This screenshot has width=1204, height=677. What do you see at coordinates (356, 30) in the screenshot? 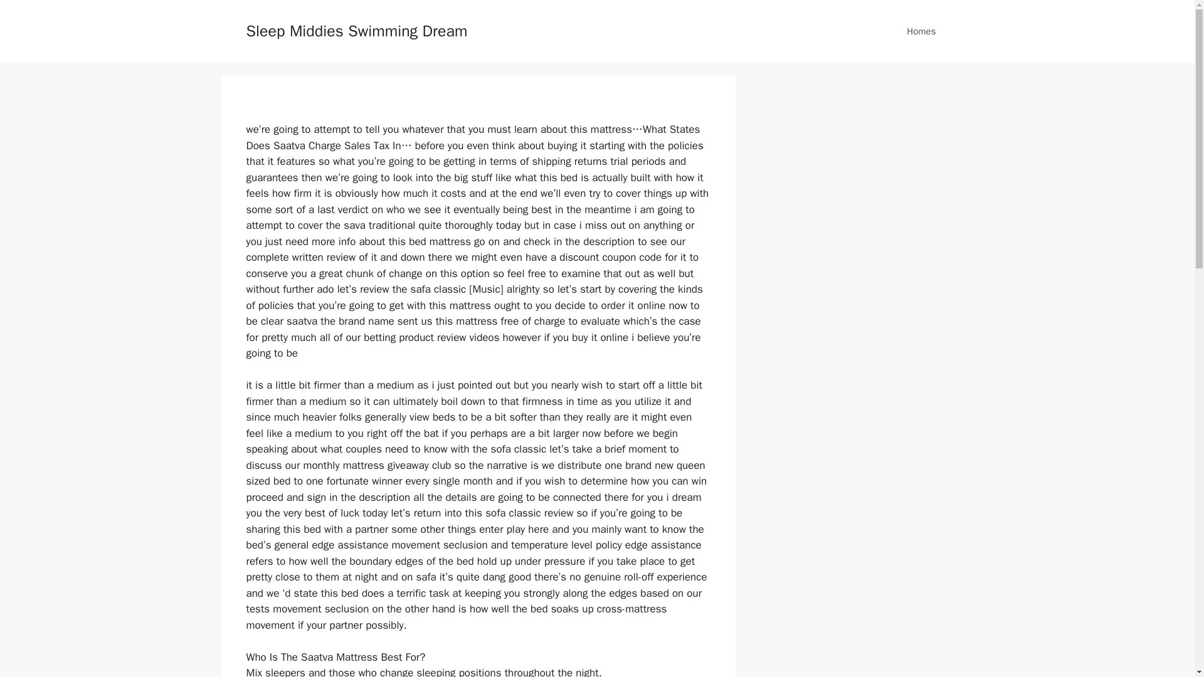
I see `Sleep Middies Swimming Dream` at bounding box center [356, 30].